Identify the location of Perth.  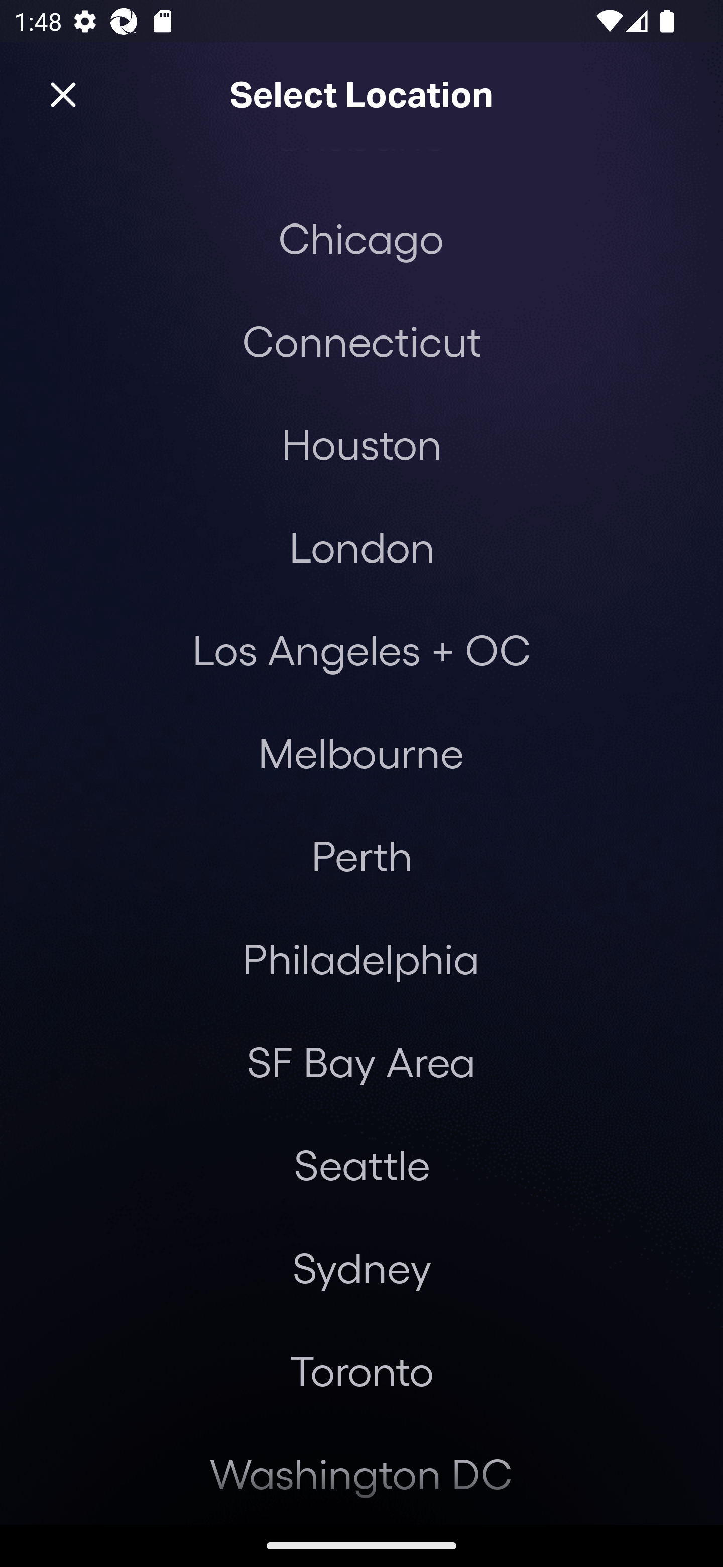
(361, 855).